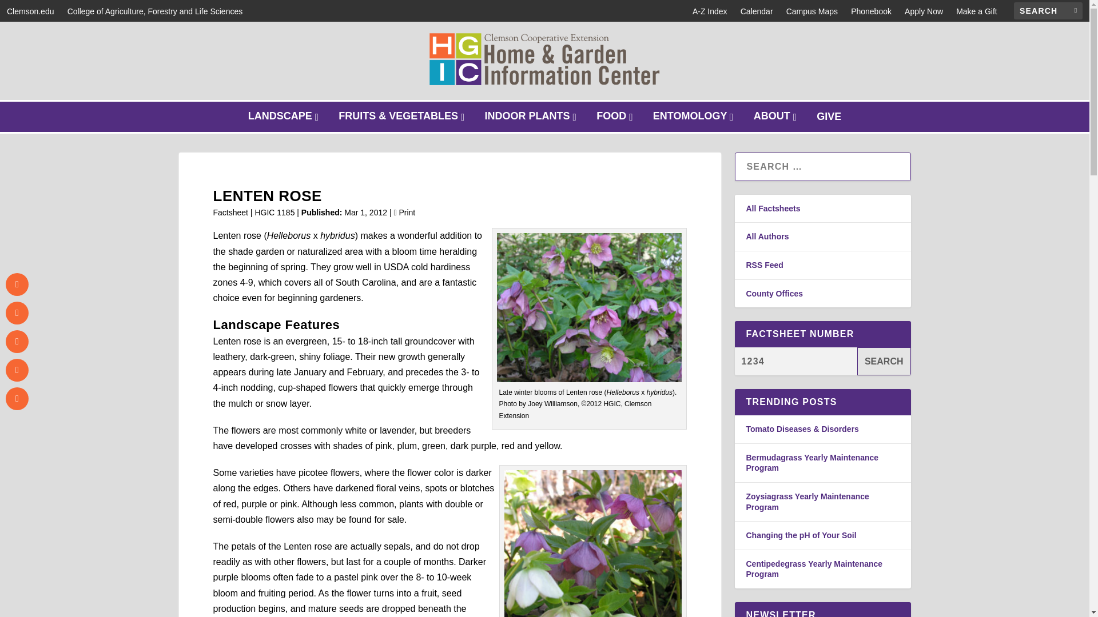 This screenshot has width=1098, height=617. I want to click on Clemson.edu Home, so click(30, 11).